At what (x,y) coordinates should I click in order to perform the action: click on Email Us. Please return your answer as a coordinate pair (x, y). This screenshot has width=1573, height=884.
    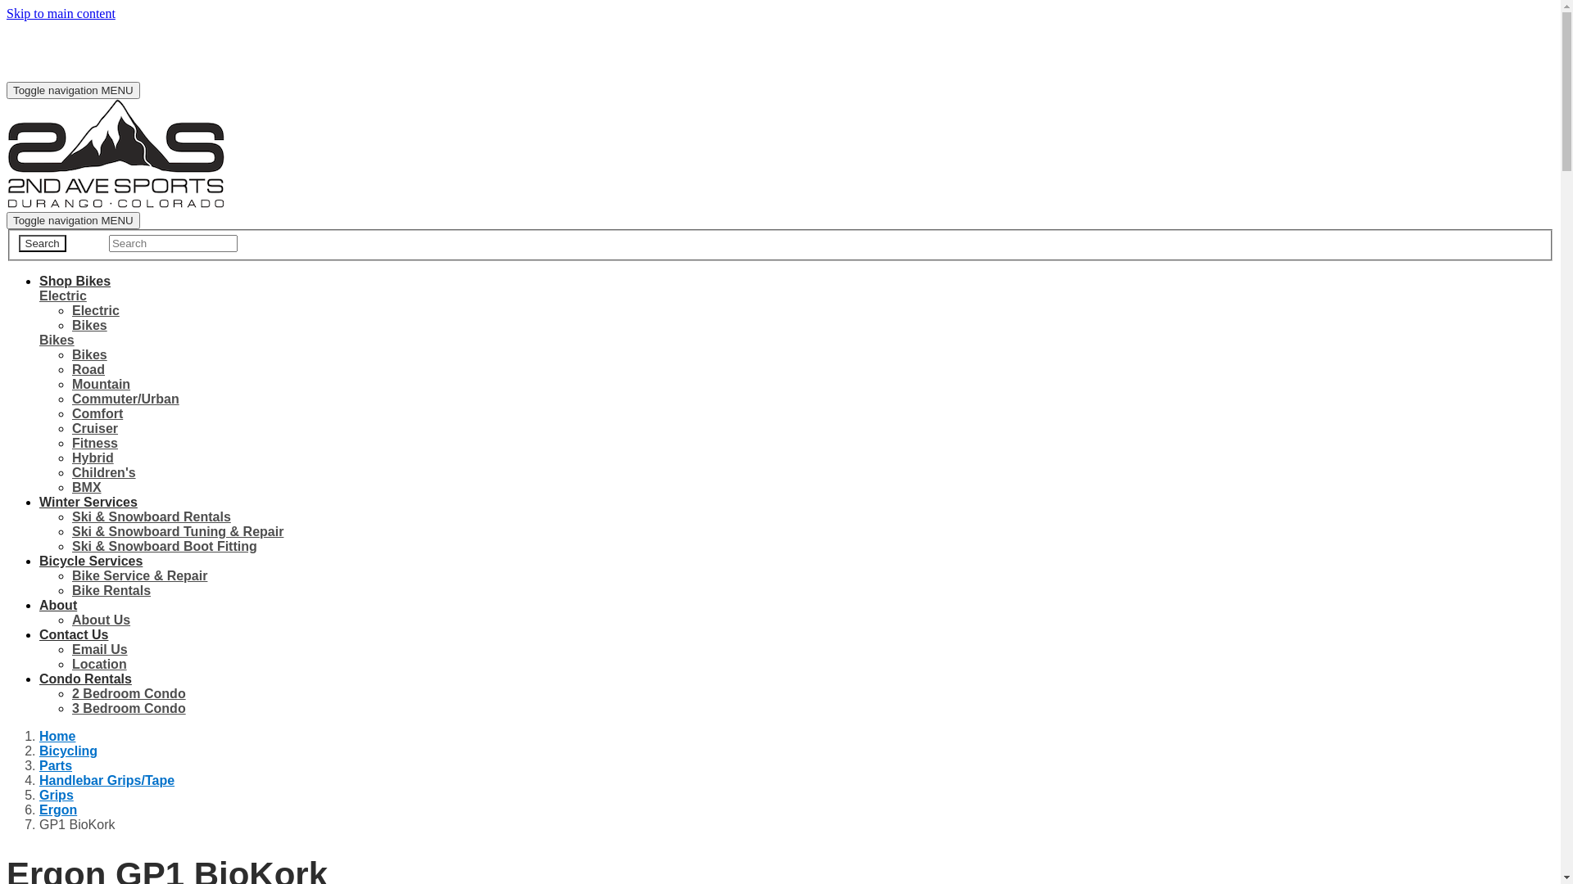
    Looking at the image, I should click on (100, 650).